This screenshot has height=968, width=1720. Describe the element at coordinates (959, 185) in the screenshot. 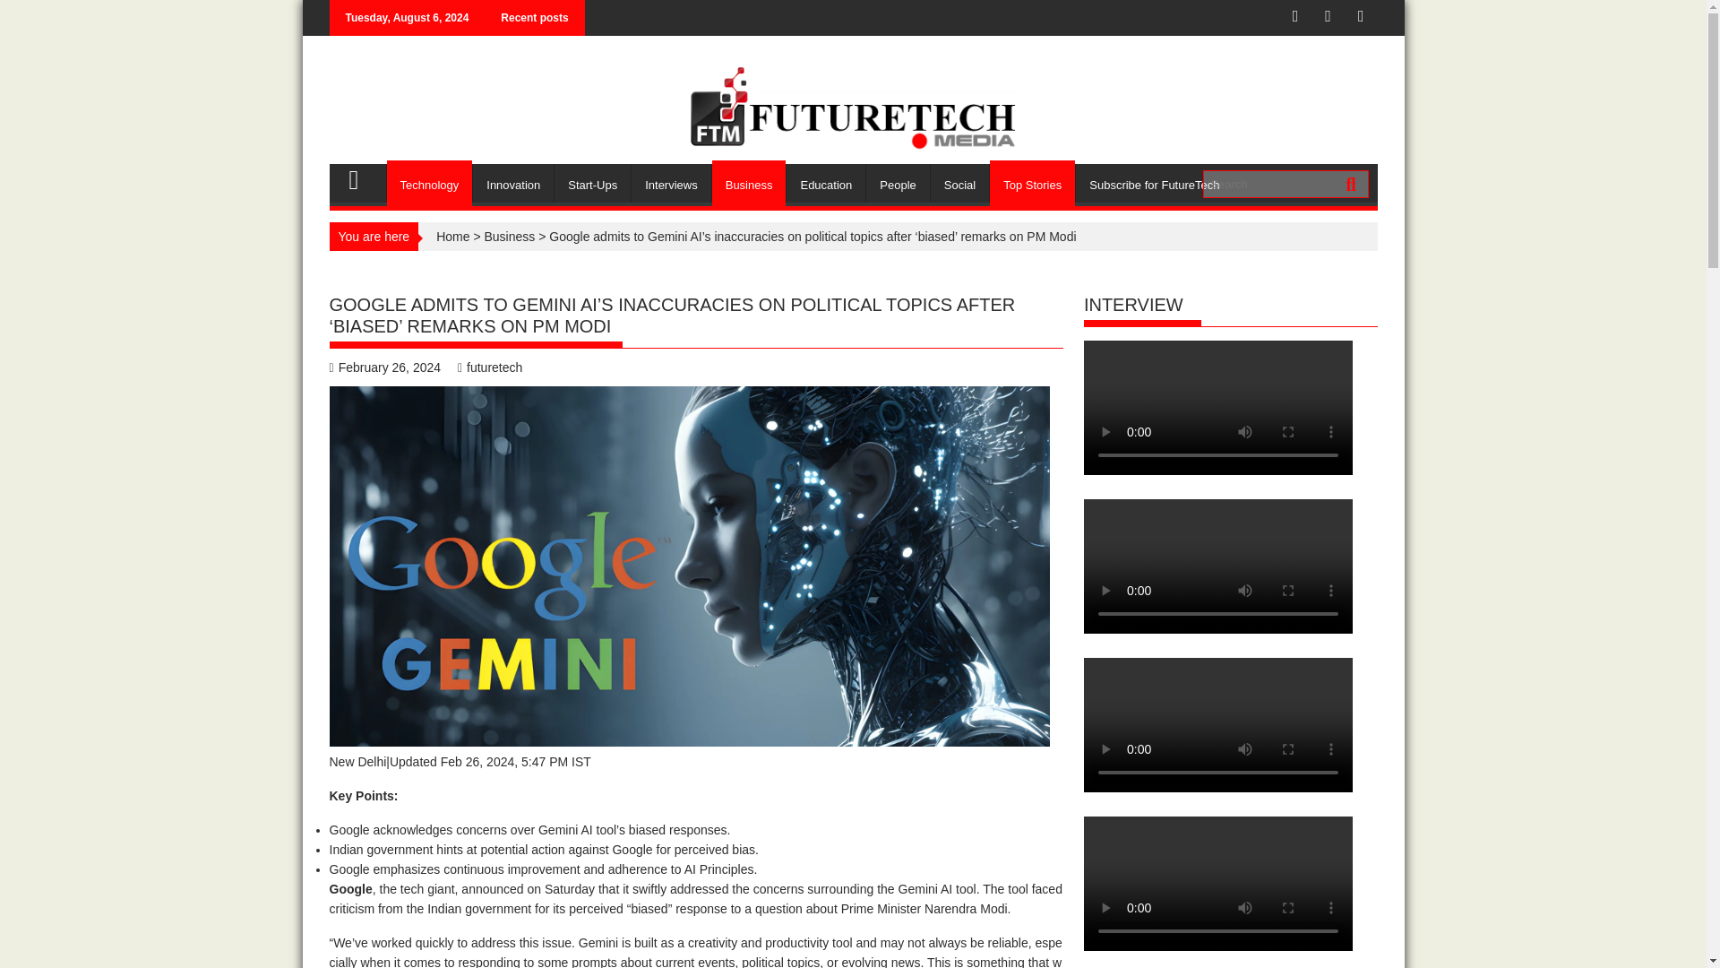

I see `Social` at that location.